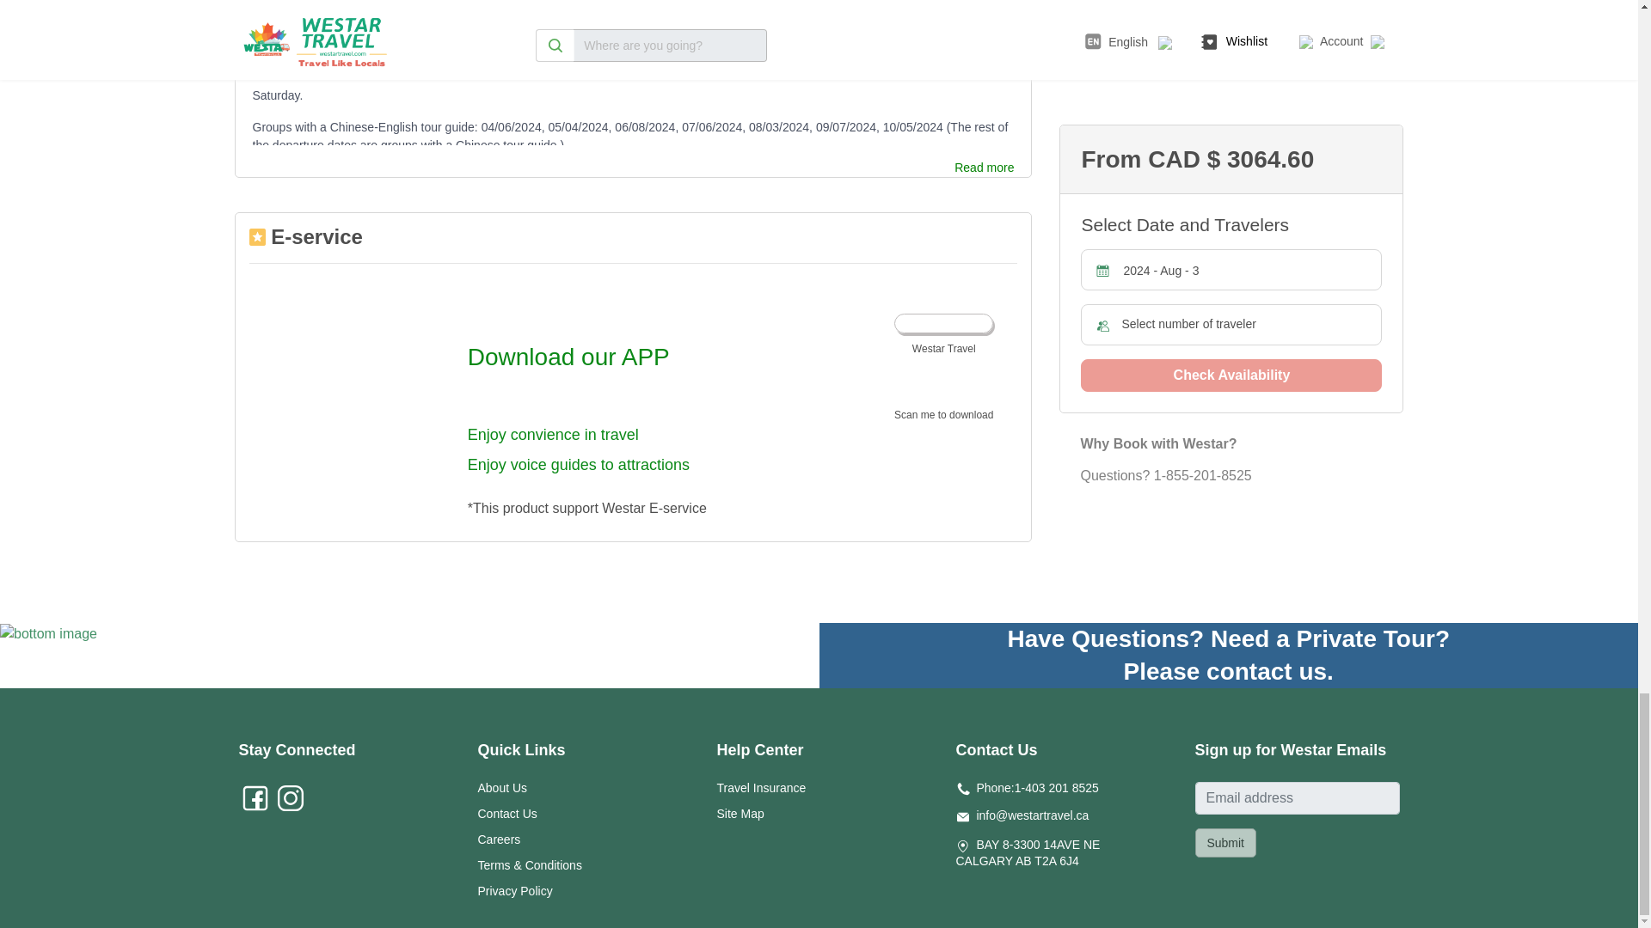 Image resolution: width=1651 pixels, height=928 pixels. What do you see at coordinates (503, 787) in the screenshot?
I see `About Us` at bounding box center [503, 787].